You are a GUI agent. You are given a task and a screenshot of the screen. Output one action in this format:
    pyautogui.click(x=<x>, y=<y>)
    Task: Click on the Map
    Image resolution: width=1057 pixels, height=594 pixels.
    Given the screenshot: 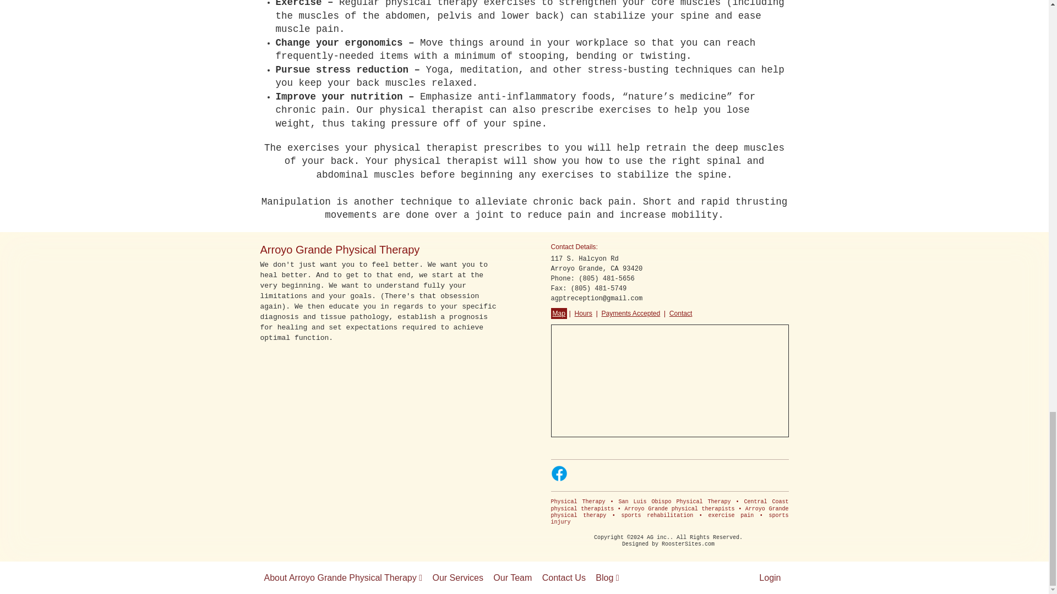 What is the action you would take?
    pyautogui.click(x=558, y=313)
    